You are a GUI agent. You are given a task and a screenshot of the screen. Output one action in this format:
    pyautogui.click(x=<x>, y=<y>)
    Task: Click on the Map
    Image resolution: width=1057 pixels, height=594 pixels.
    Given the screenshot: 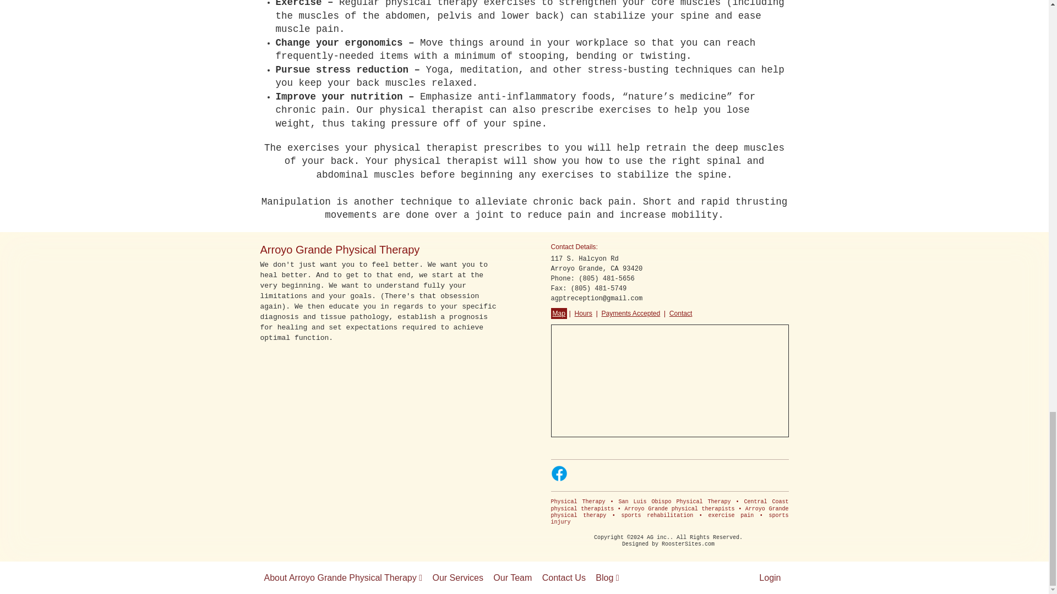 What is the action you would take?
    pyautogui.click(x=558, y=313)
    